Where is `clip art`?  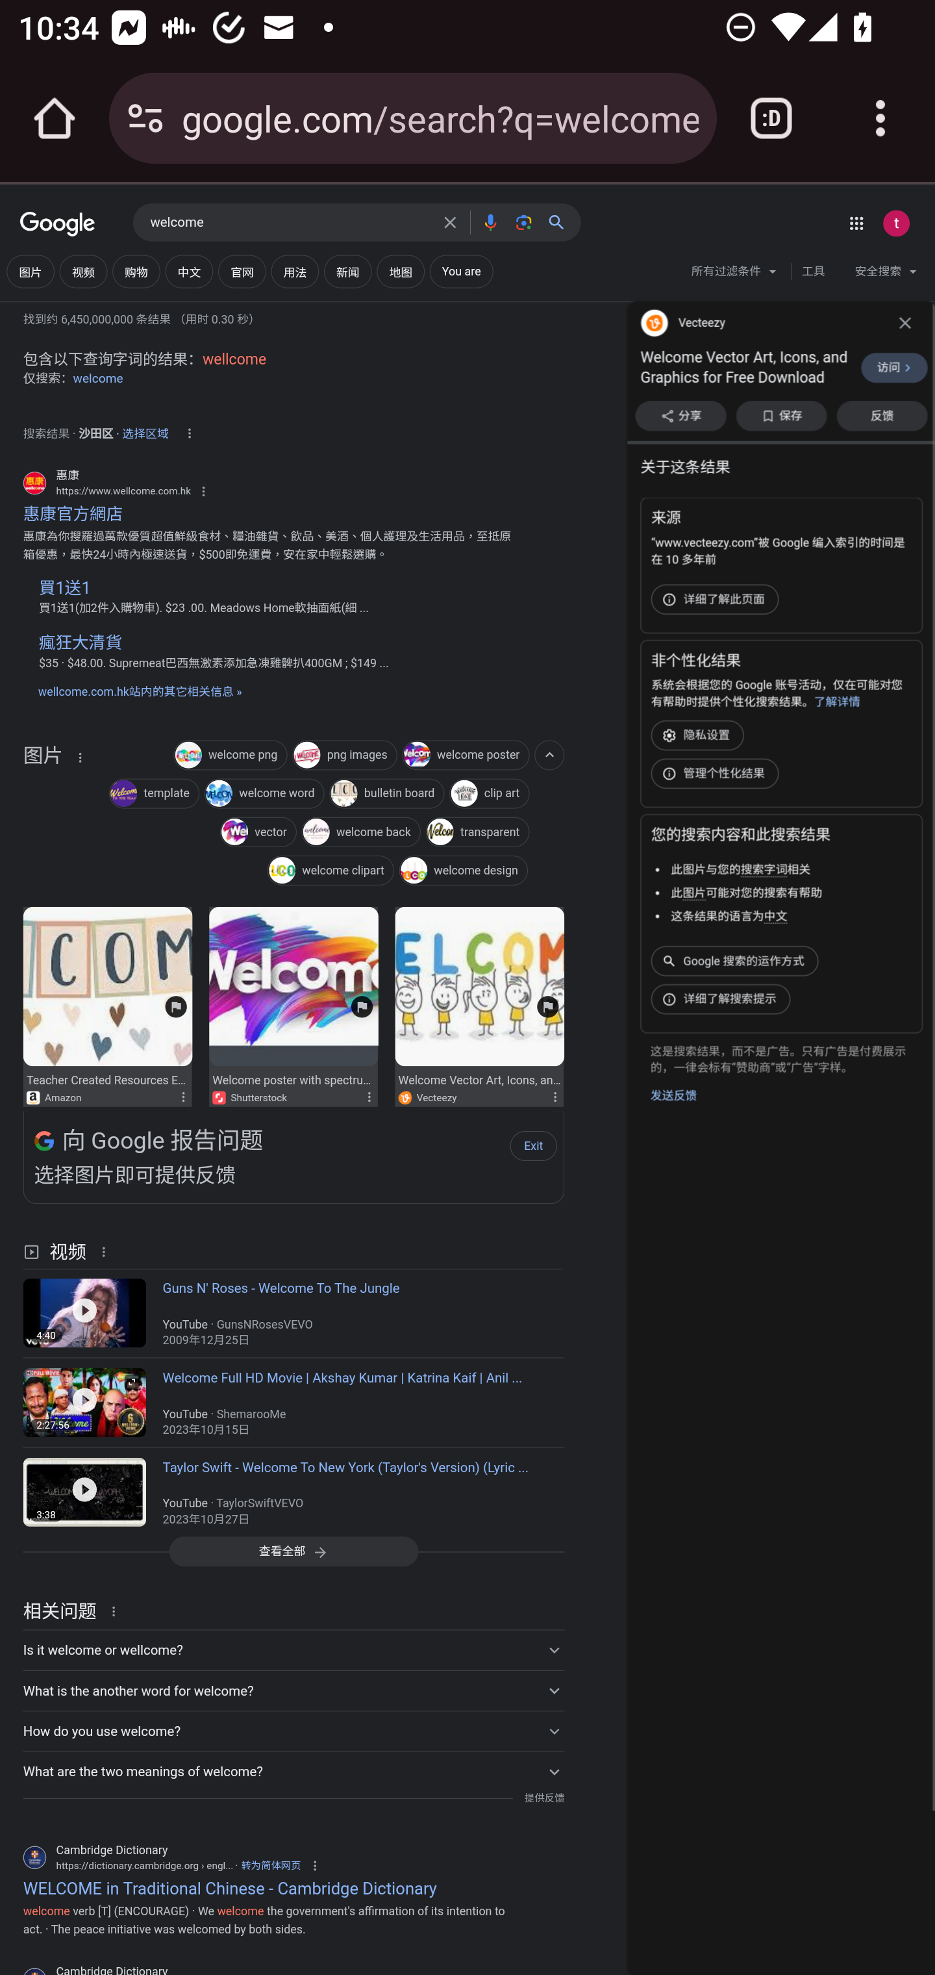
clip art is located at coordinates (489, 795).